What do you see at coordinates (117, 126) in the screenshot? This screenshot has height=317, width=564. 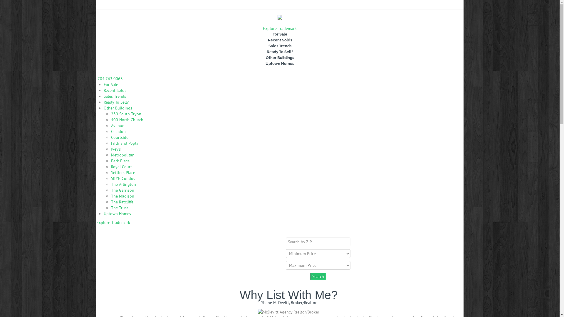 I see `Avenue` at bounding box center [117, 126].